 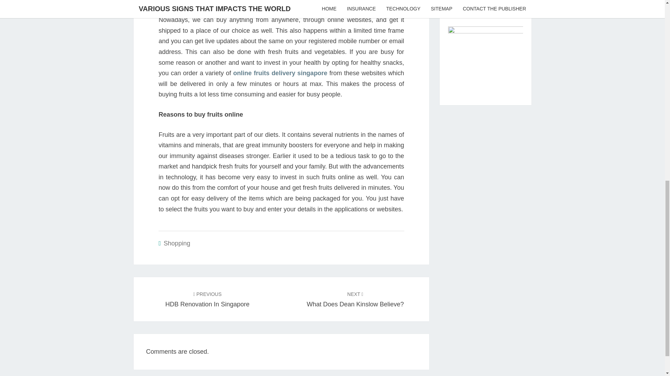 What do you see at coordinates (177, 243) in the screenshot?
I see `online fruits delivery singapore` at bounding box center [177, 243].